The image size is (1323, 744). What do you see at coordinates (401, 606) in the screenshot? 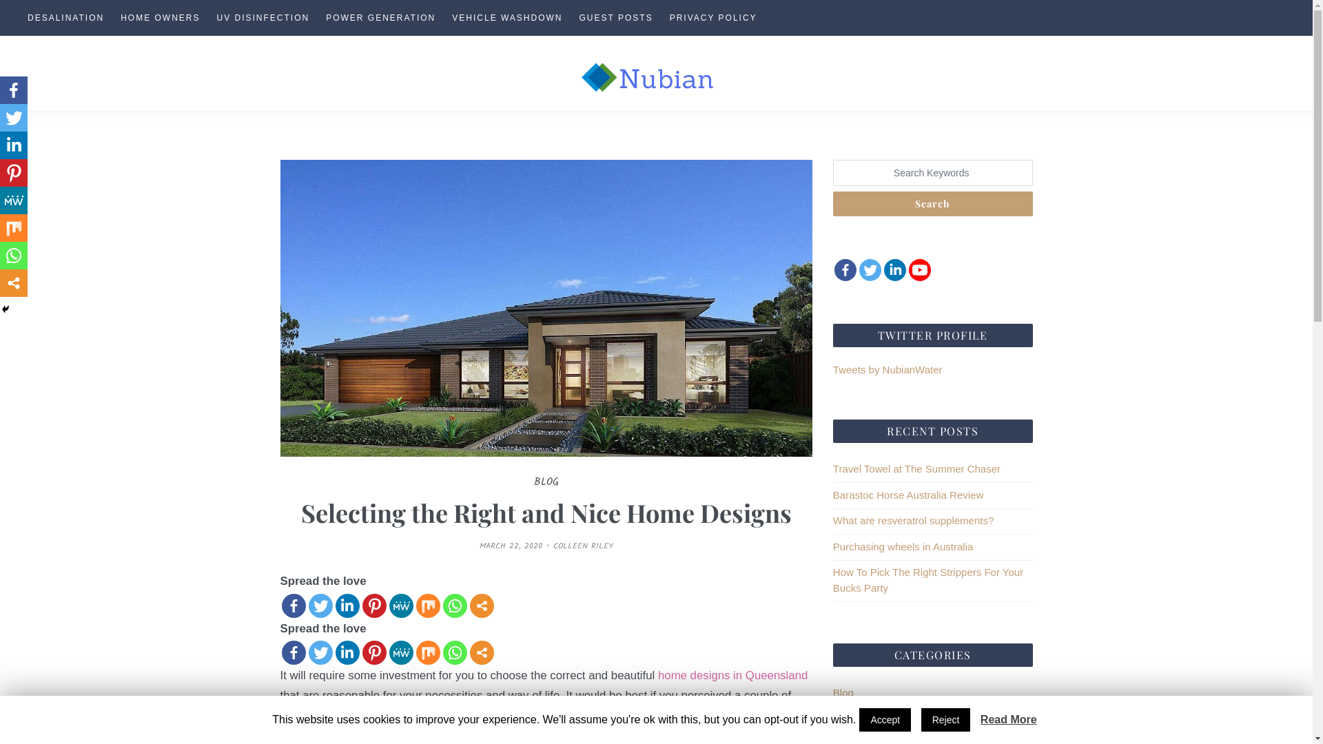
I see `MeWe` at bounding box center [401, 606].